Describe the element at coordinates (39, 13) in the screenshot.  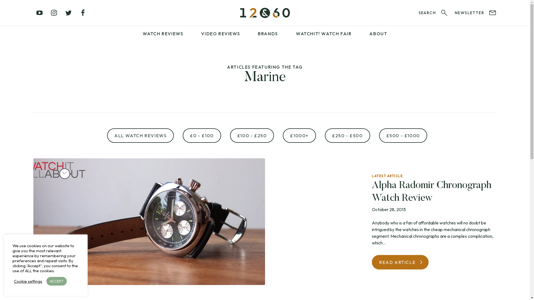
I see `12&60 on YouTube` at that location.